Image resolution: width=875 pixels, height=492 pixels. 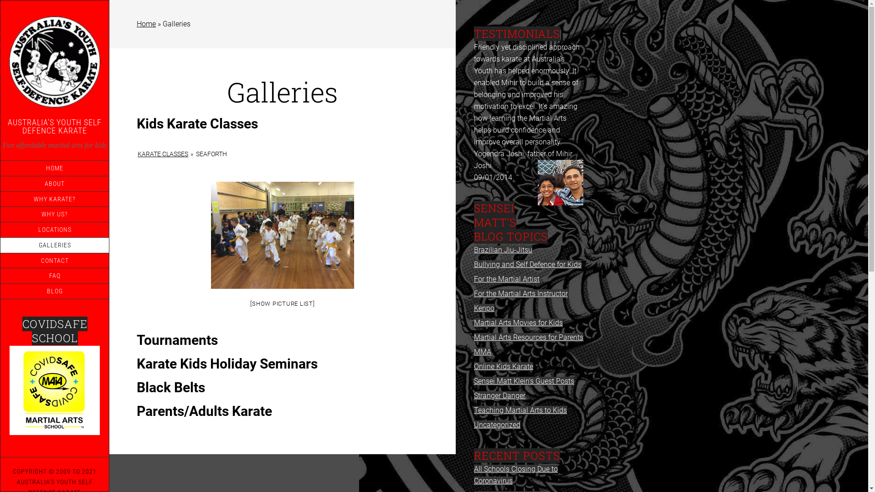 What do you see at coordinates (507, 279) in the screenshot?
I see `For the Martial Artist` at bounding box center [507, 279].